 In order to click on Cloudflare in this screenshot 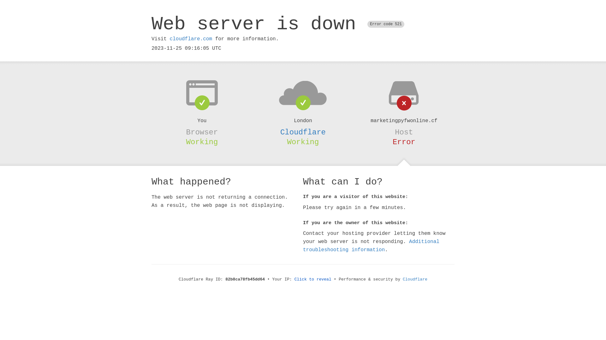, I will do `click(303, 132)`.